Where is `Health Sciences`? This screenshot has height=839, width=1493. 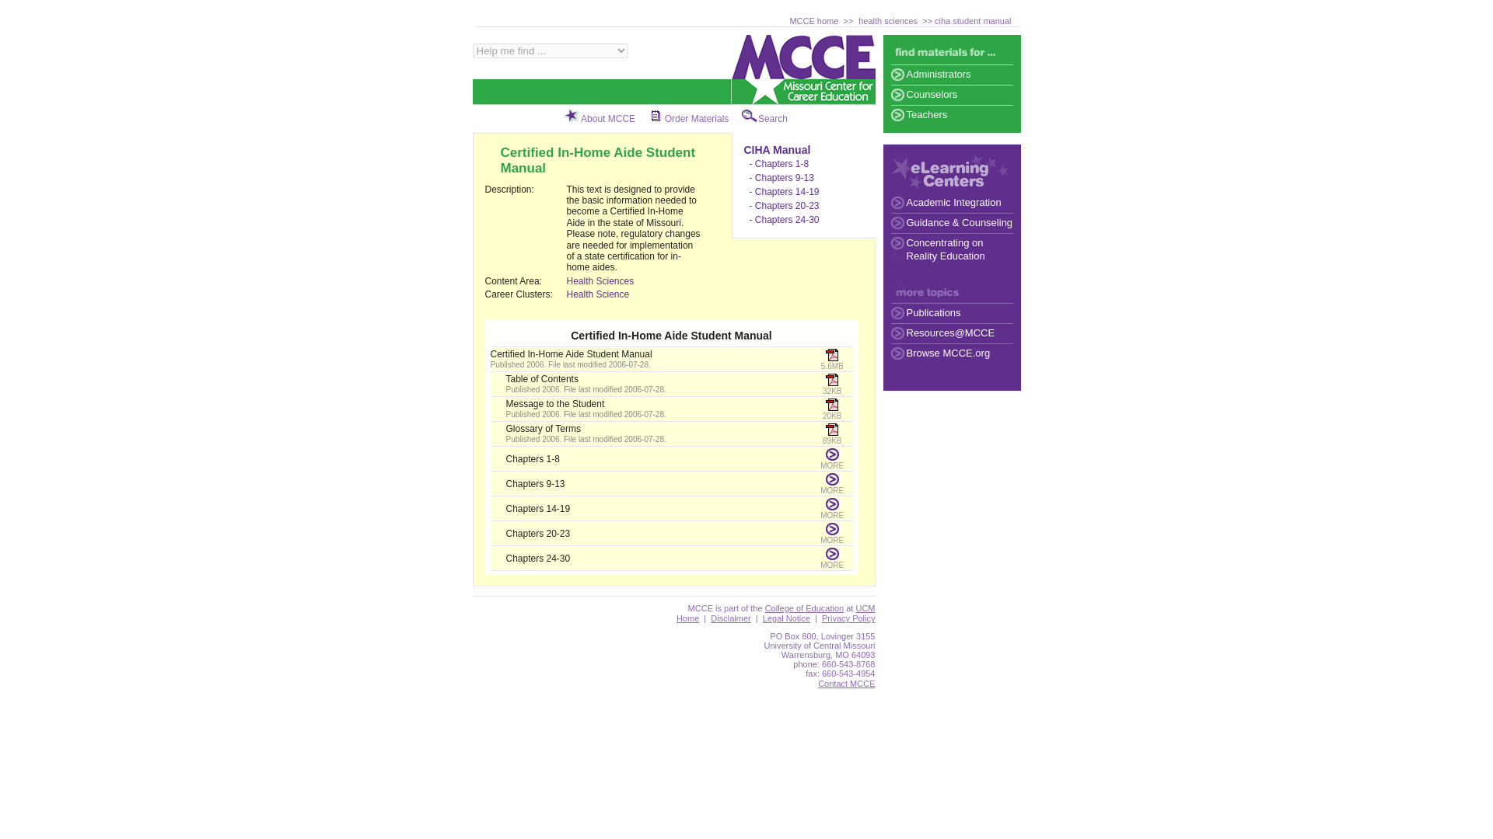 Health Sciences is located at coordinates (599, 281).